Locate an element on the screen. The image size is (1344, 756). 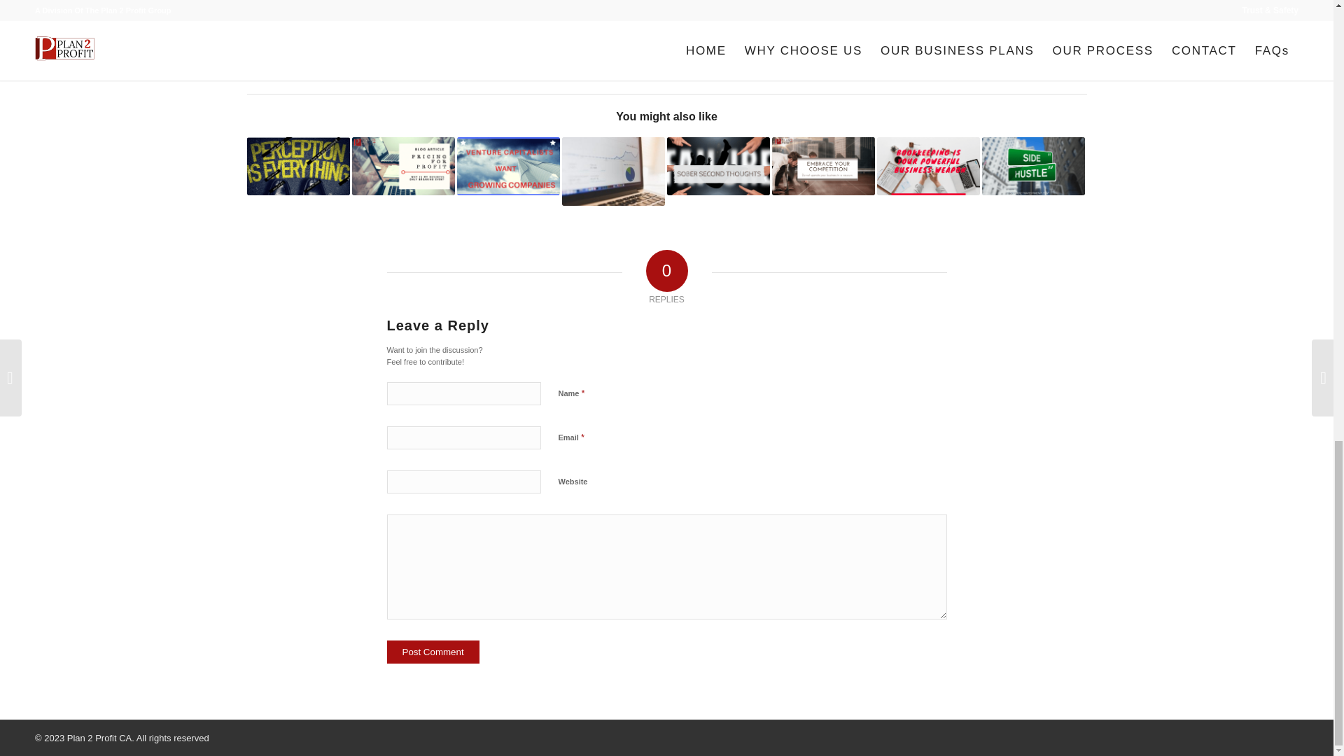
Perception Is Everything is located at coordinates (297, 165).